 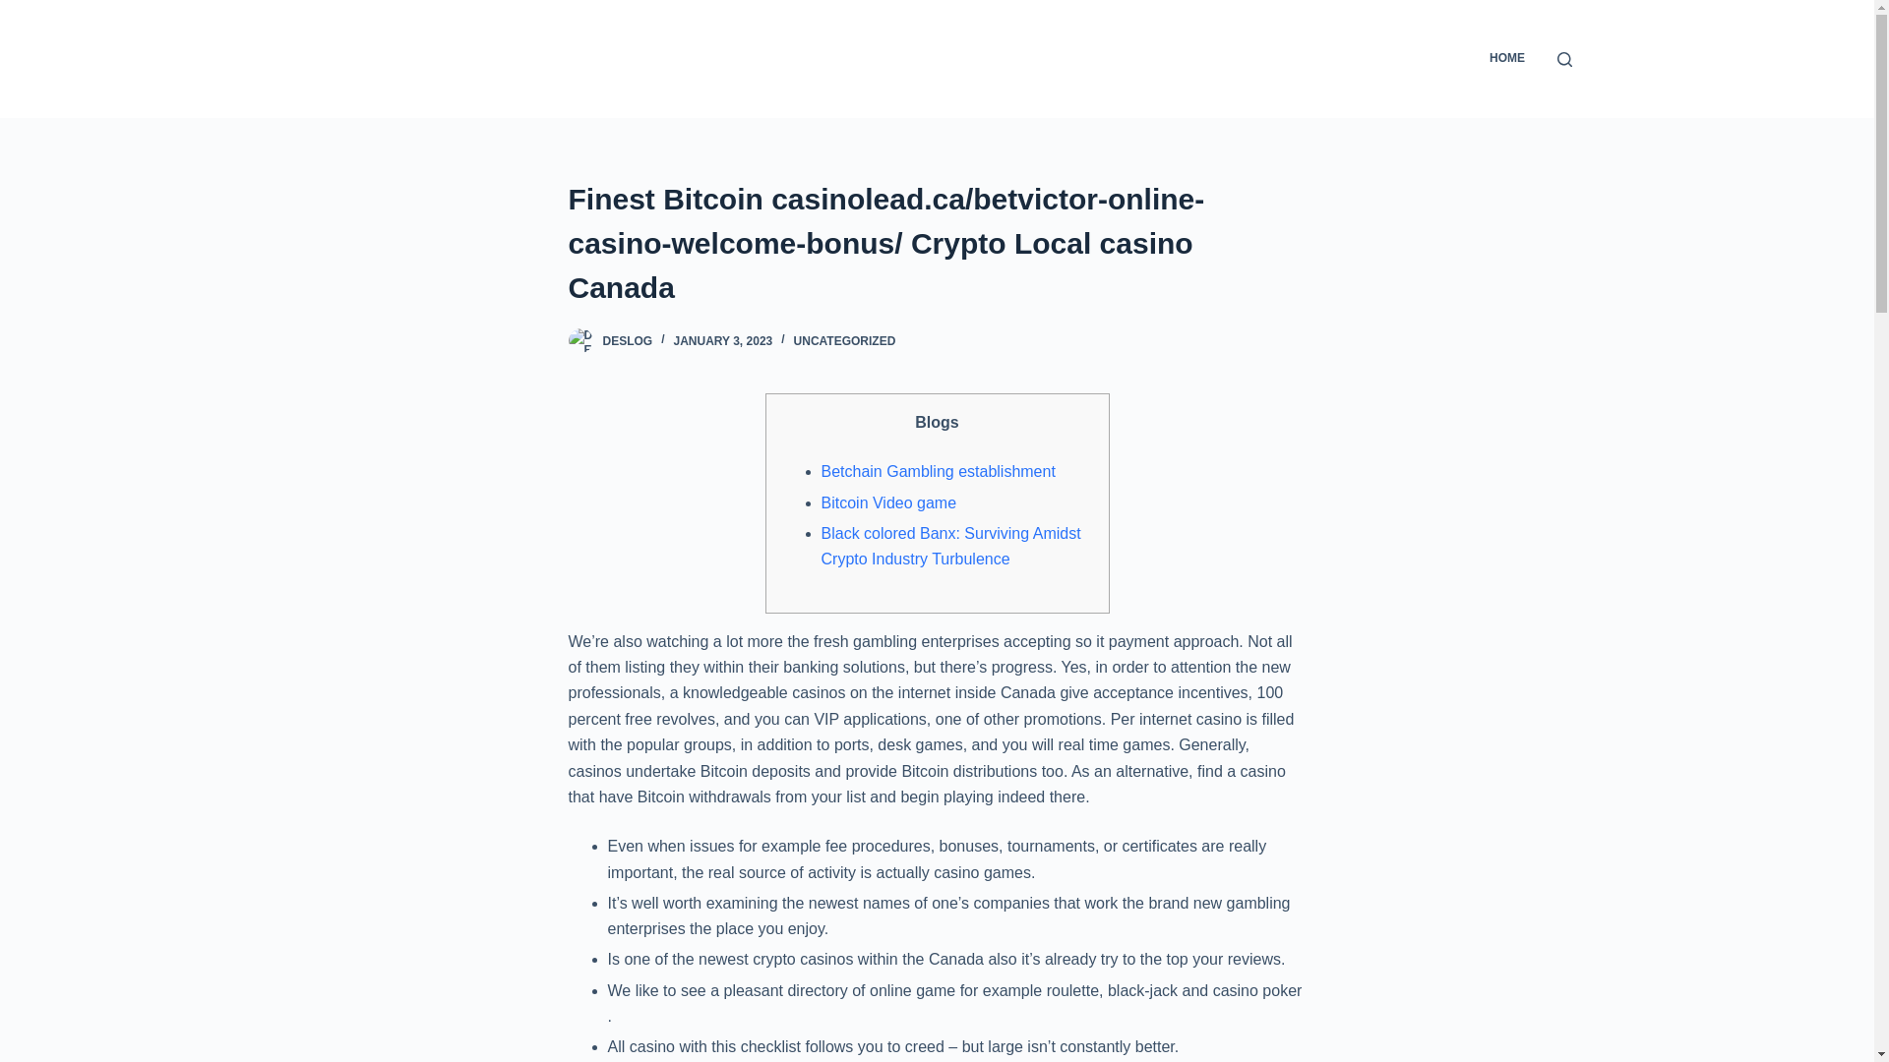 What do you see at coordinates (20, 10) in the screenshot?
I see `Skip to content` at bounding box center [20, 10].